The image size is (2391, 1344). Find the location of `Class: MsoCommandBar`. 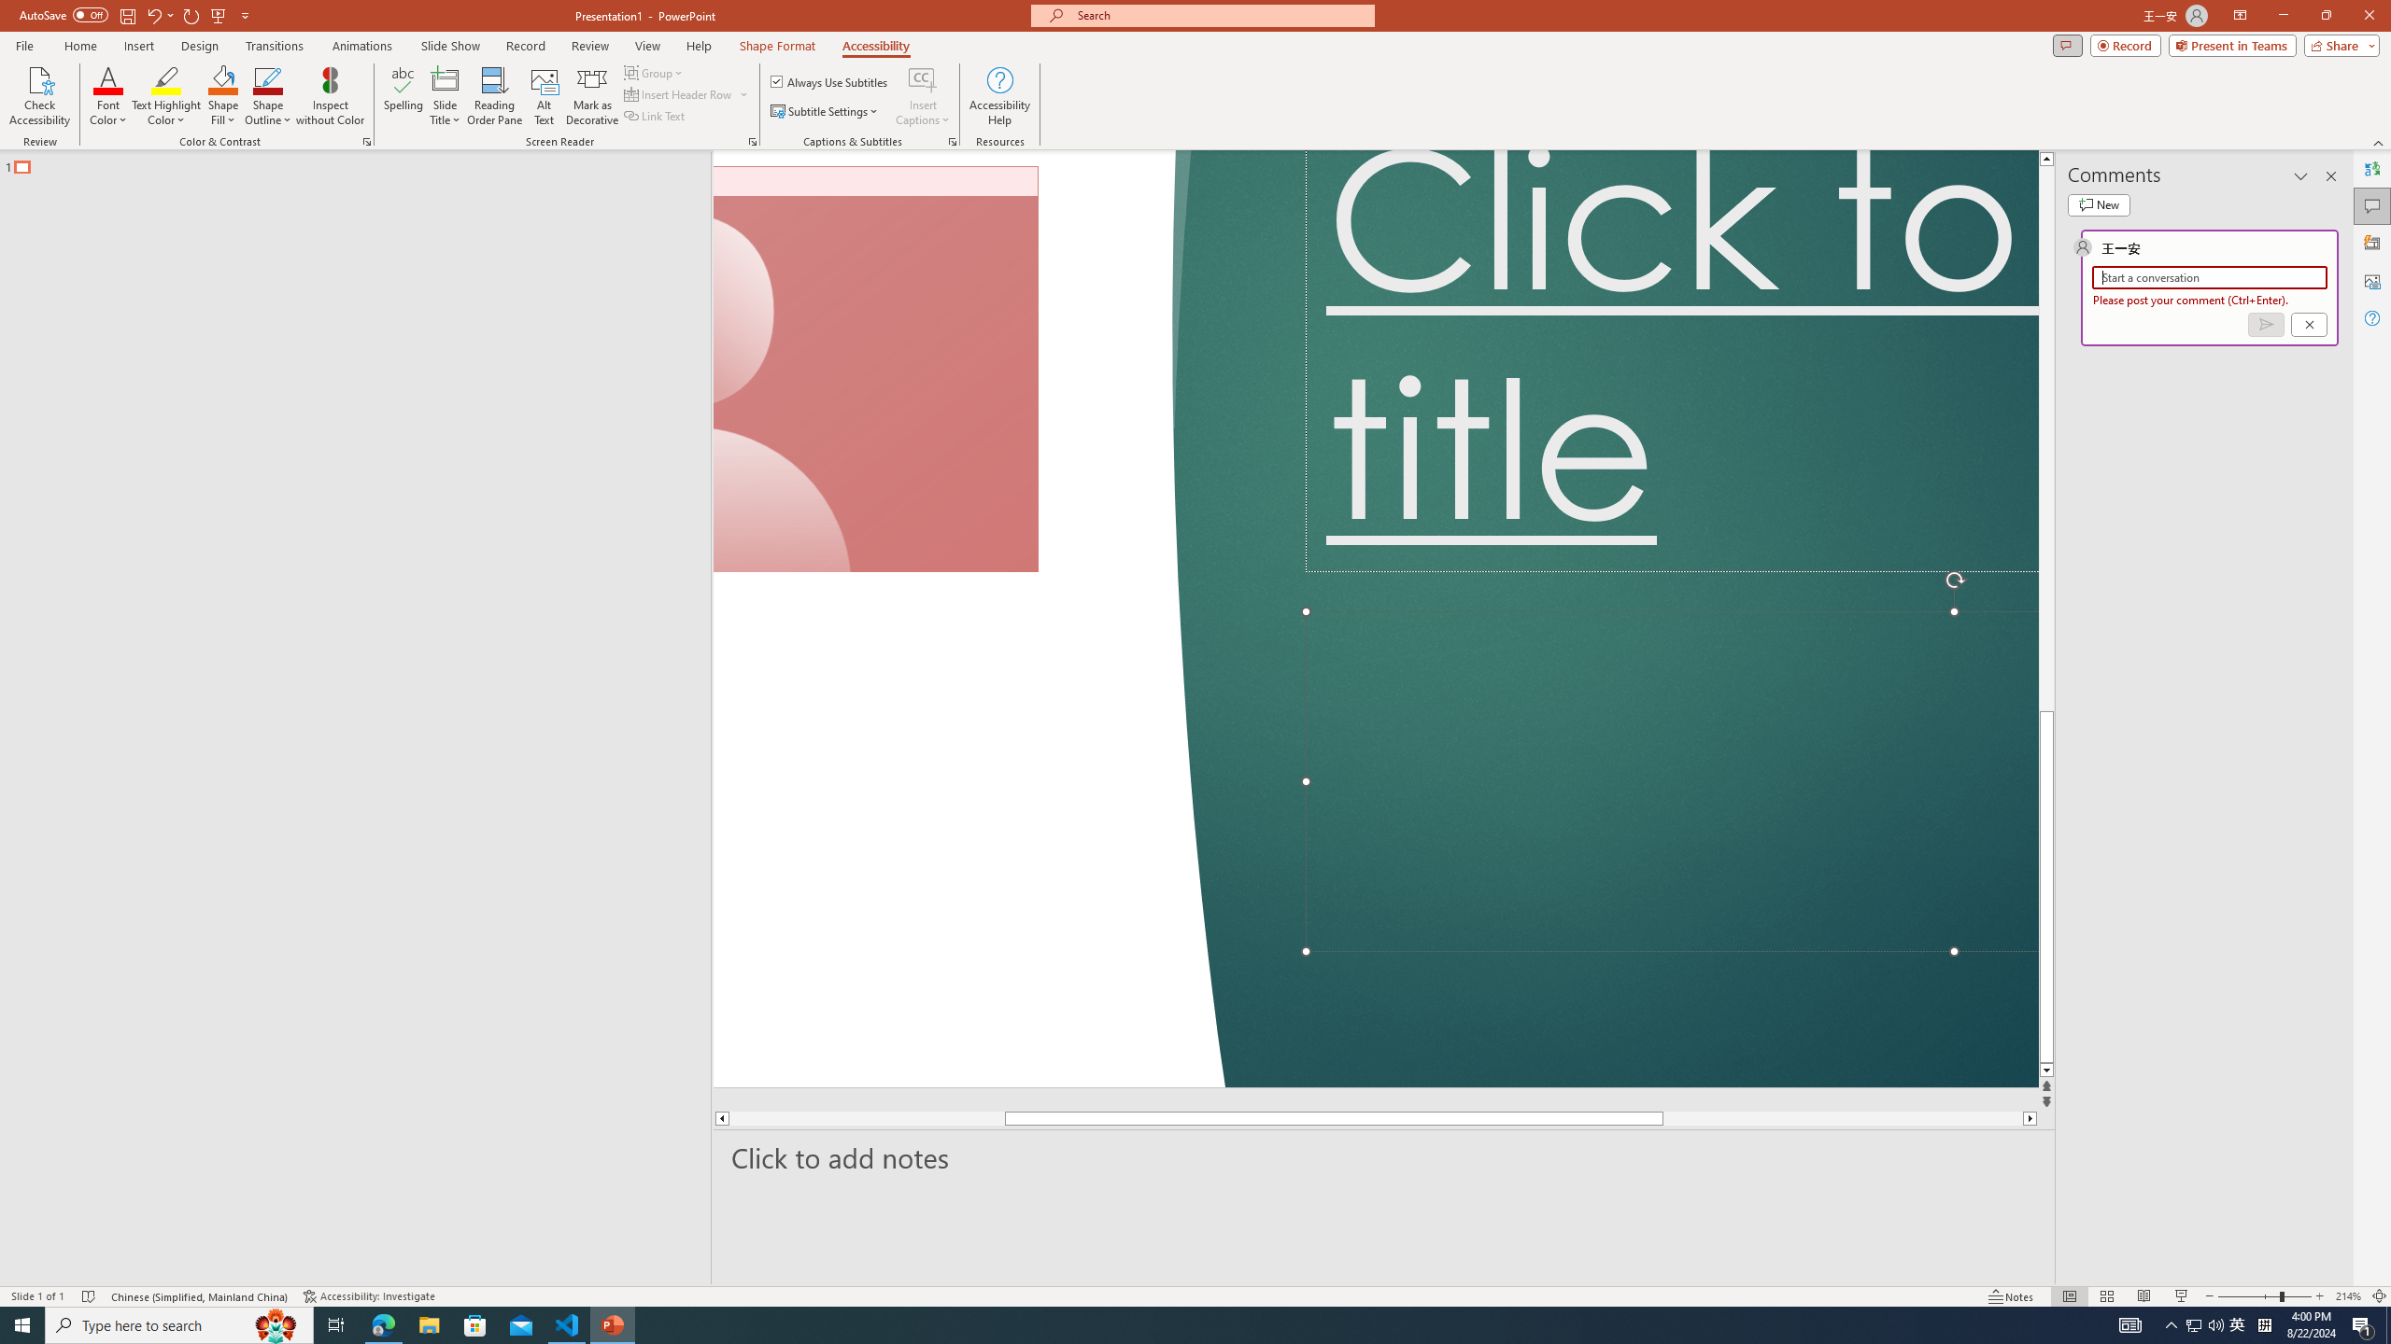

Class: MsoCommandBar is located at coordinates (1195, 1295).